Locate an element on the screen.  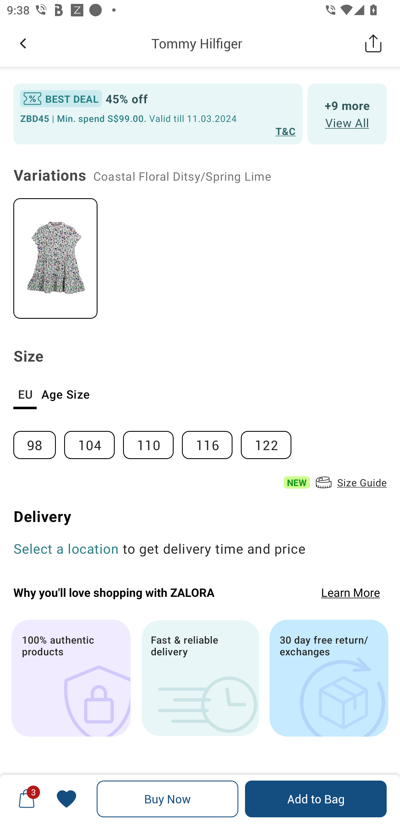
Tommy Hilfiger is located at coordinates (197, 43).